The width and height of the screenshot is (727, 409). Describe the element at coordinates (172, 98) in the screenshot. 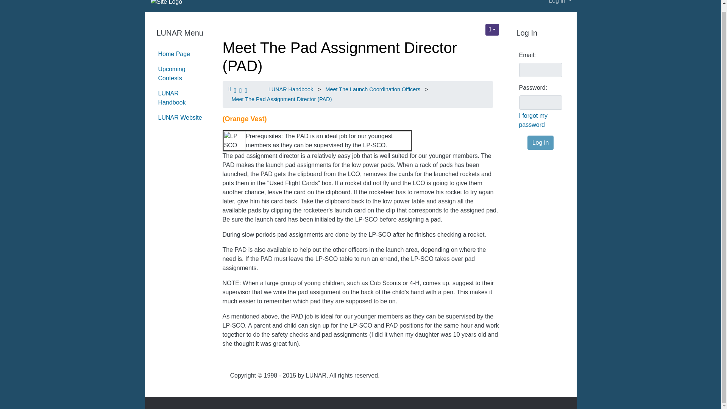

I see `LUNAR Handbook` at that location.